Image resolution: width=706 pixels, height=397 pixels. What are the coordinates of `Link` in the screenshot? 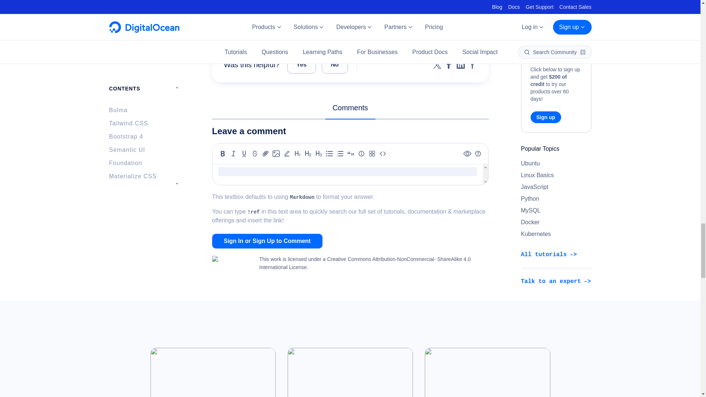 It's located at (265, 154).